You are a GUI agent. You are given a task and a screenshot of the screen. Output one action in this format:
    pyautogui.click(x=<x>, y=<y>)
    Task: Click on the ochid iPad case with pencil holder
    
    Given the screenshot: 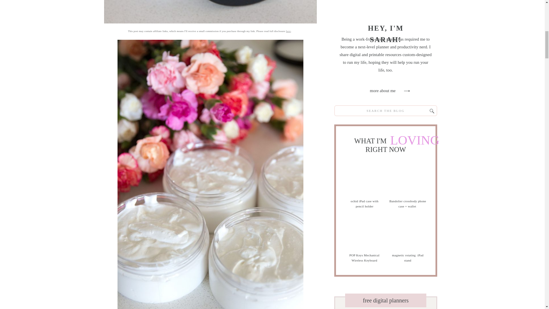 What is the action you would take?
    pyautogui.click(x=364, y=204)
    